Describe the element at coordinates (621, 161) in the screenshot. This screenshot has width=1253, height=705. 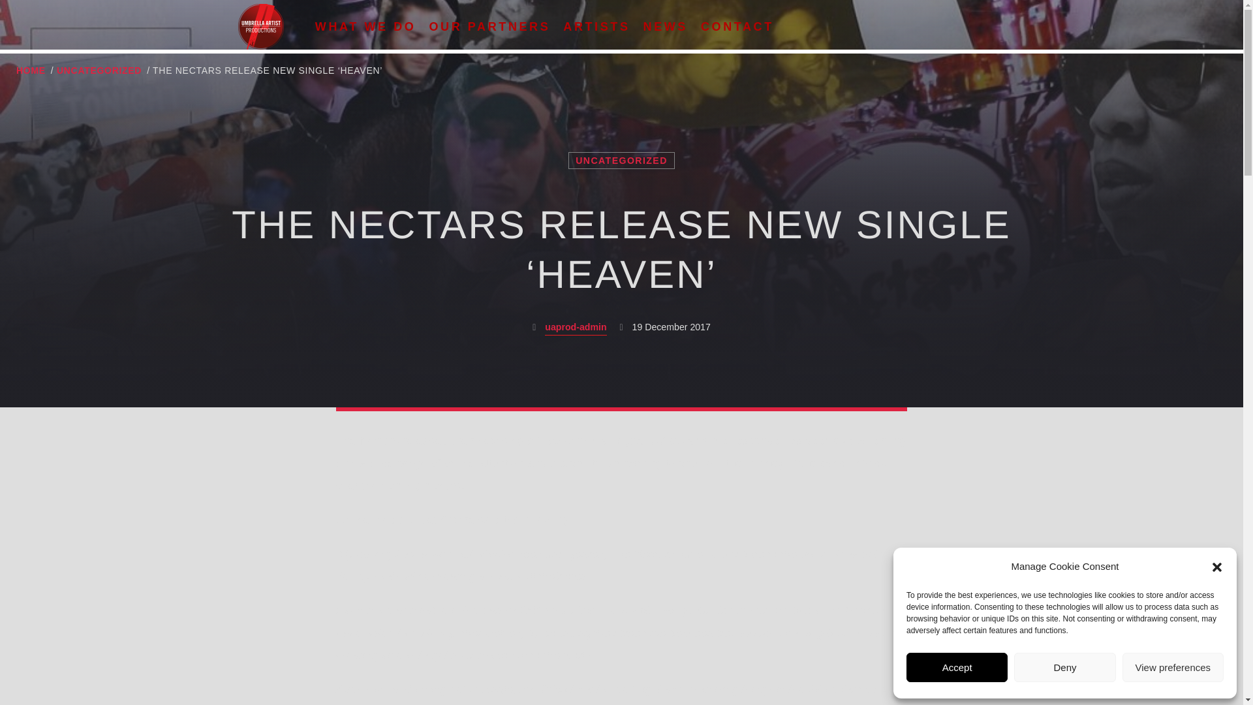
I see `UNCATEGORIZED` at that location.